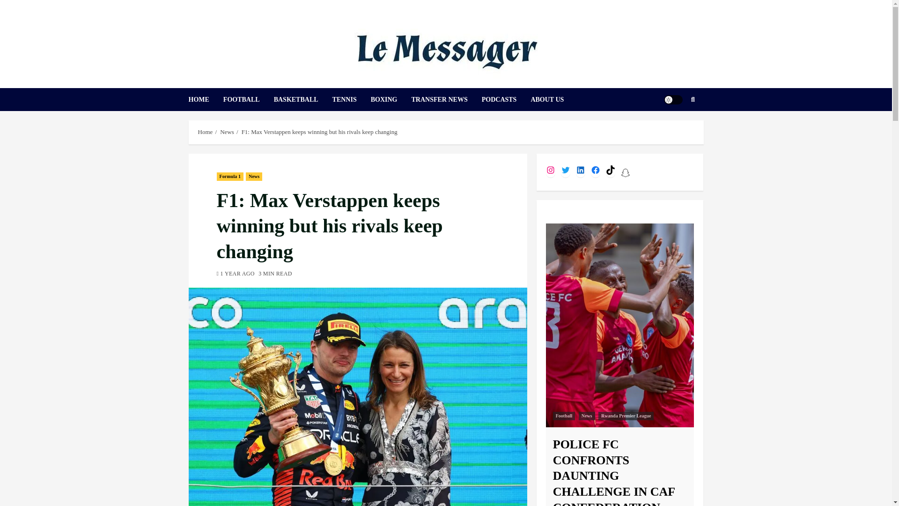 Image resolution: width=899 pixels, height=506 pixels. Describe the element at coordinates (303, 99) in the screenshot. I see `BASKETBALL` at that location.